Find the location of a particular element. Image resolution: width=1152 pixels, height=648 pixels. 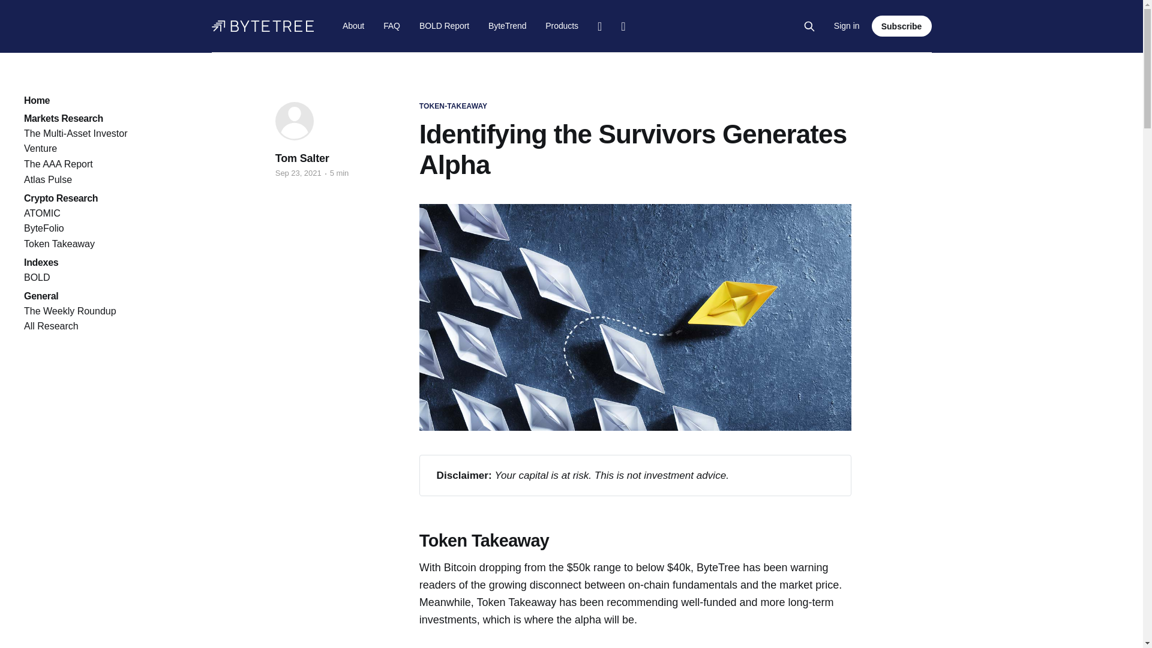

ByteTrend is located at coordinates (508, 25).